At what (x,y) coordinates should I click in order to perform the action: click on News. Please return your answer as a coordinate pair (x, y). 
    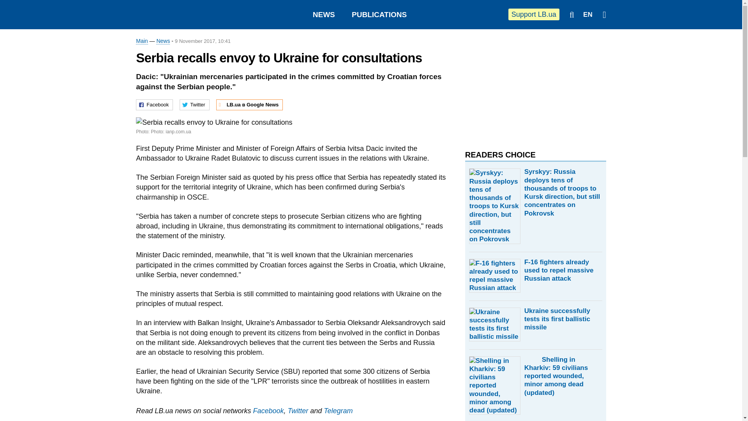
    Looking at the image, I should click on (163, 41).